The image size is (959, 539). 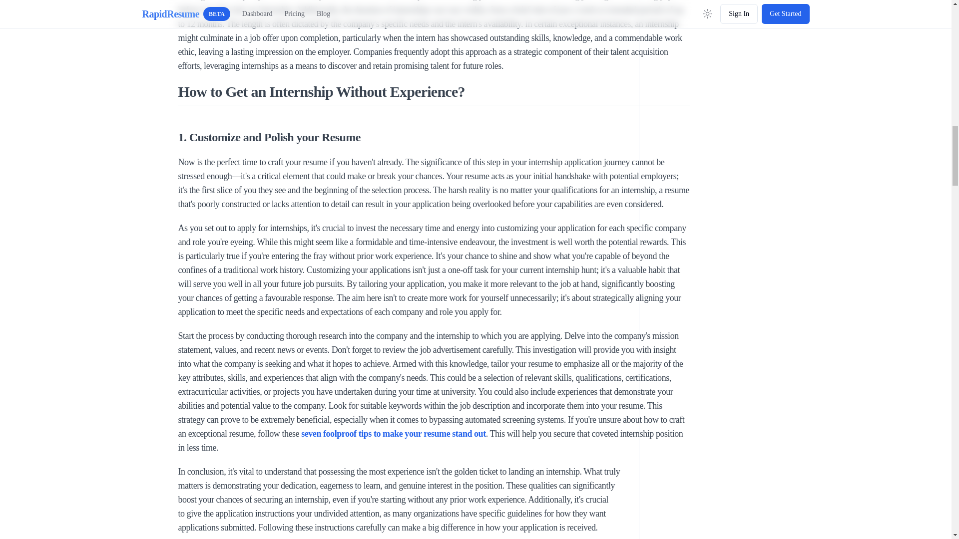 What do you see at coordinates (434, 137) in the screenshot?
I see `1. Customize and Polish your Resume` at bounding box center [434, 137].